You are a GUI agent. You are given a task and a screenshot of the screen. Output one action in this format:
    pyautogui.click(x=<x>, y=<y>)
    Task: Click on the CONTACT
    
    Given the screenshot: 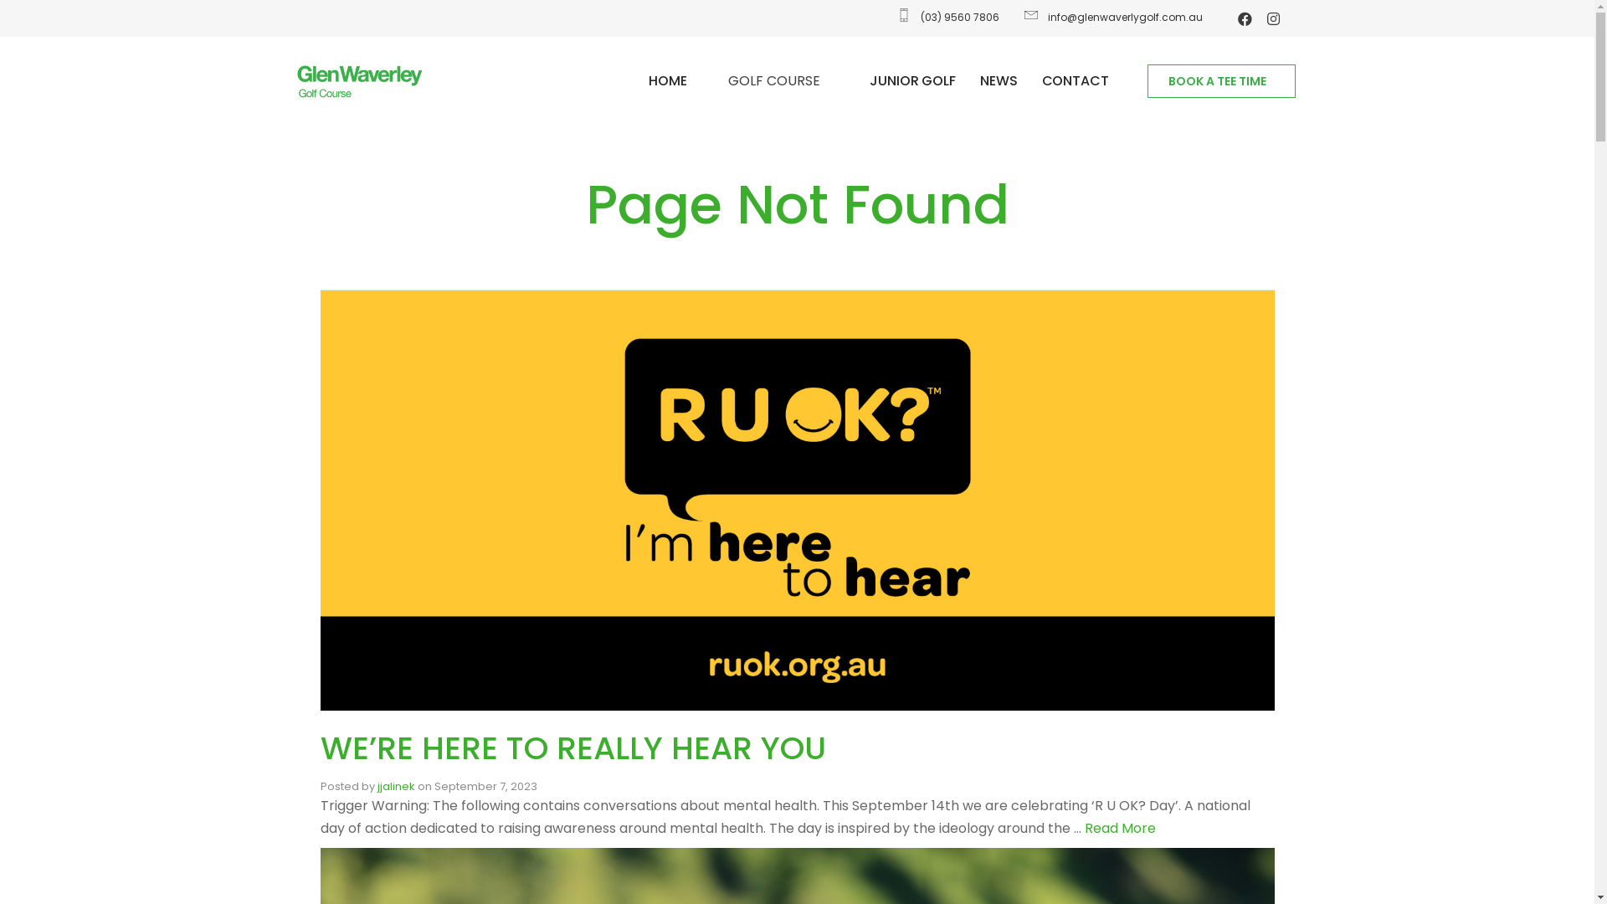 What is the action you would take?
    pyautogui.click(x=1076, y=81)
    